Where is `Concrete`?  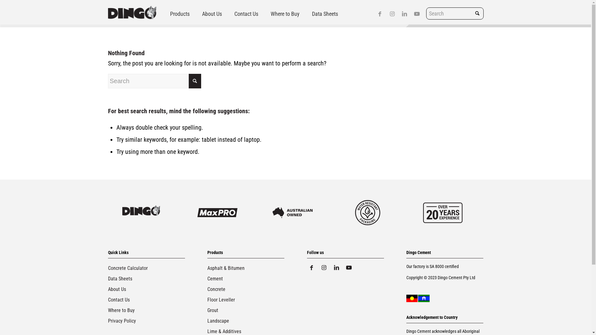 Concrete is located at coordinates (246, 289).